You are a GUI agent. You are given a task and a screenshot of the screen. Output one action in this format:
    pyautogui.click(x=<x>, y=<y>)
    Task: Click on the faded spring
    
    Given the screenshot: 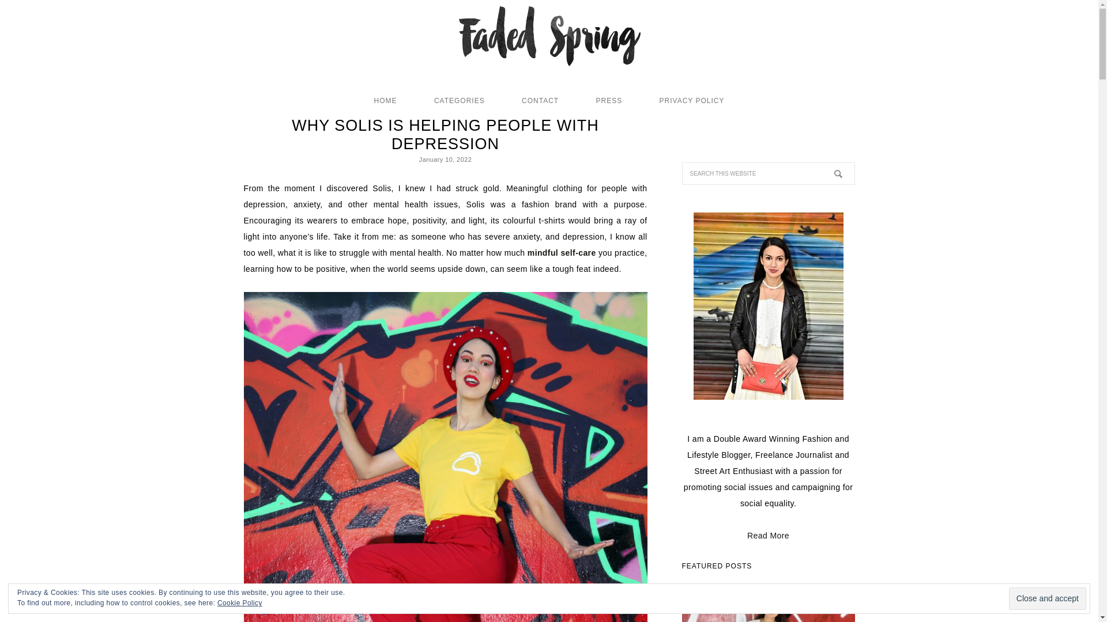 What is the action you would take?
    pyautogui.click(x=549, y=39)
    